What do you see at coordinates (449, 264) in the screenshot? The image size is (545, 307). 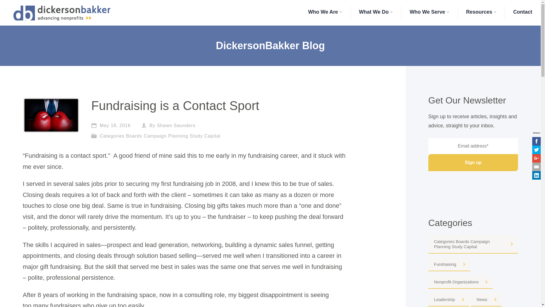 I see `Fundraising` at bounding box center [449, 264].